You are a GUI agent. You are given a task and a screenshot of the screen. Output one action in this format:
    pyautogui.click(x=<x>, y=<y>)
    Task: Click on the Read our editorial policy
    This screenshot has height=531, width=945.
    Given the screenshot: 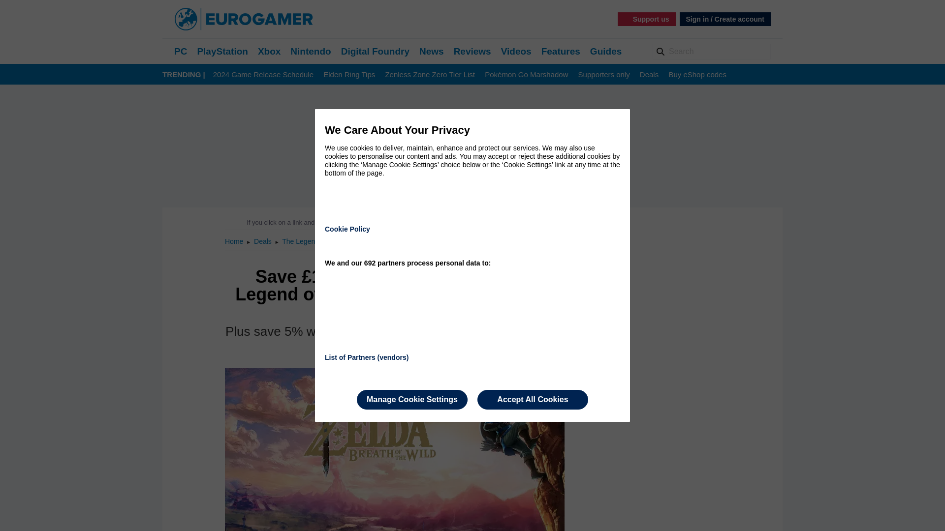 What is the action you would take?
    pyautogui.click(x=507, y=222)
    